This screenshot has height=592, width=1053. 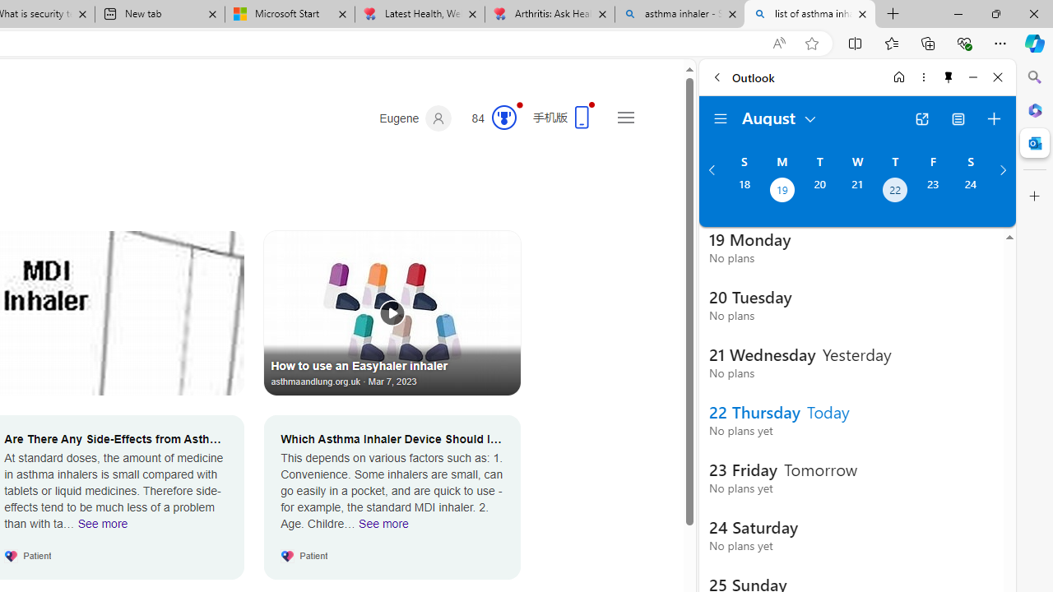 What do you see at coordinates (949, 77) in the screenshot?
I see `Unpin side pane` at bounding box center [949, 77].